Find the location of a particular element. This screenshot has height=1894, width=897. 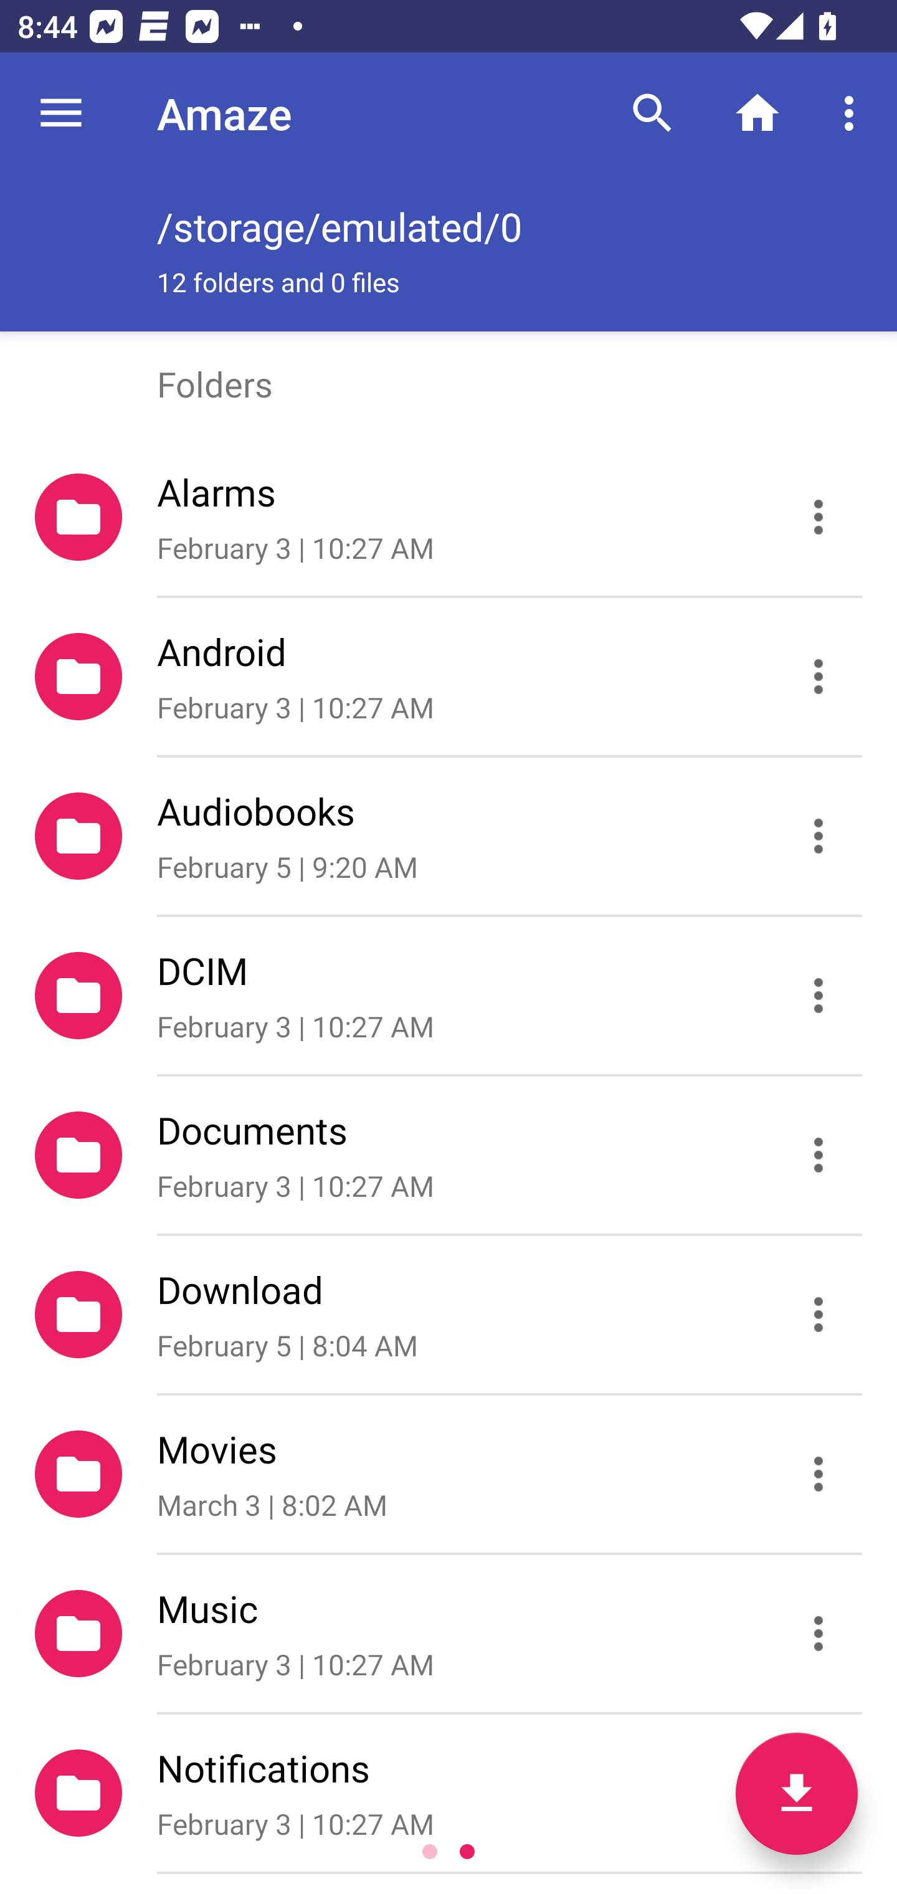

Navigate up is located at coordinates (61, 113).